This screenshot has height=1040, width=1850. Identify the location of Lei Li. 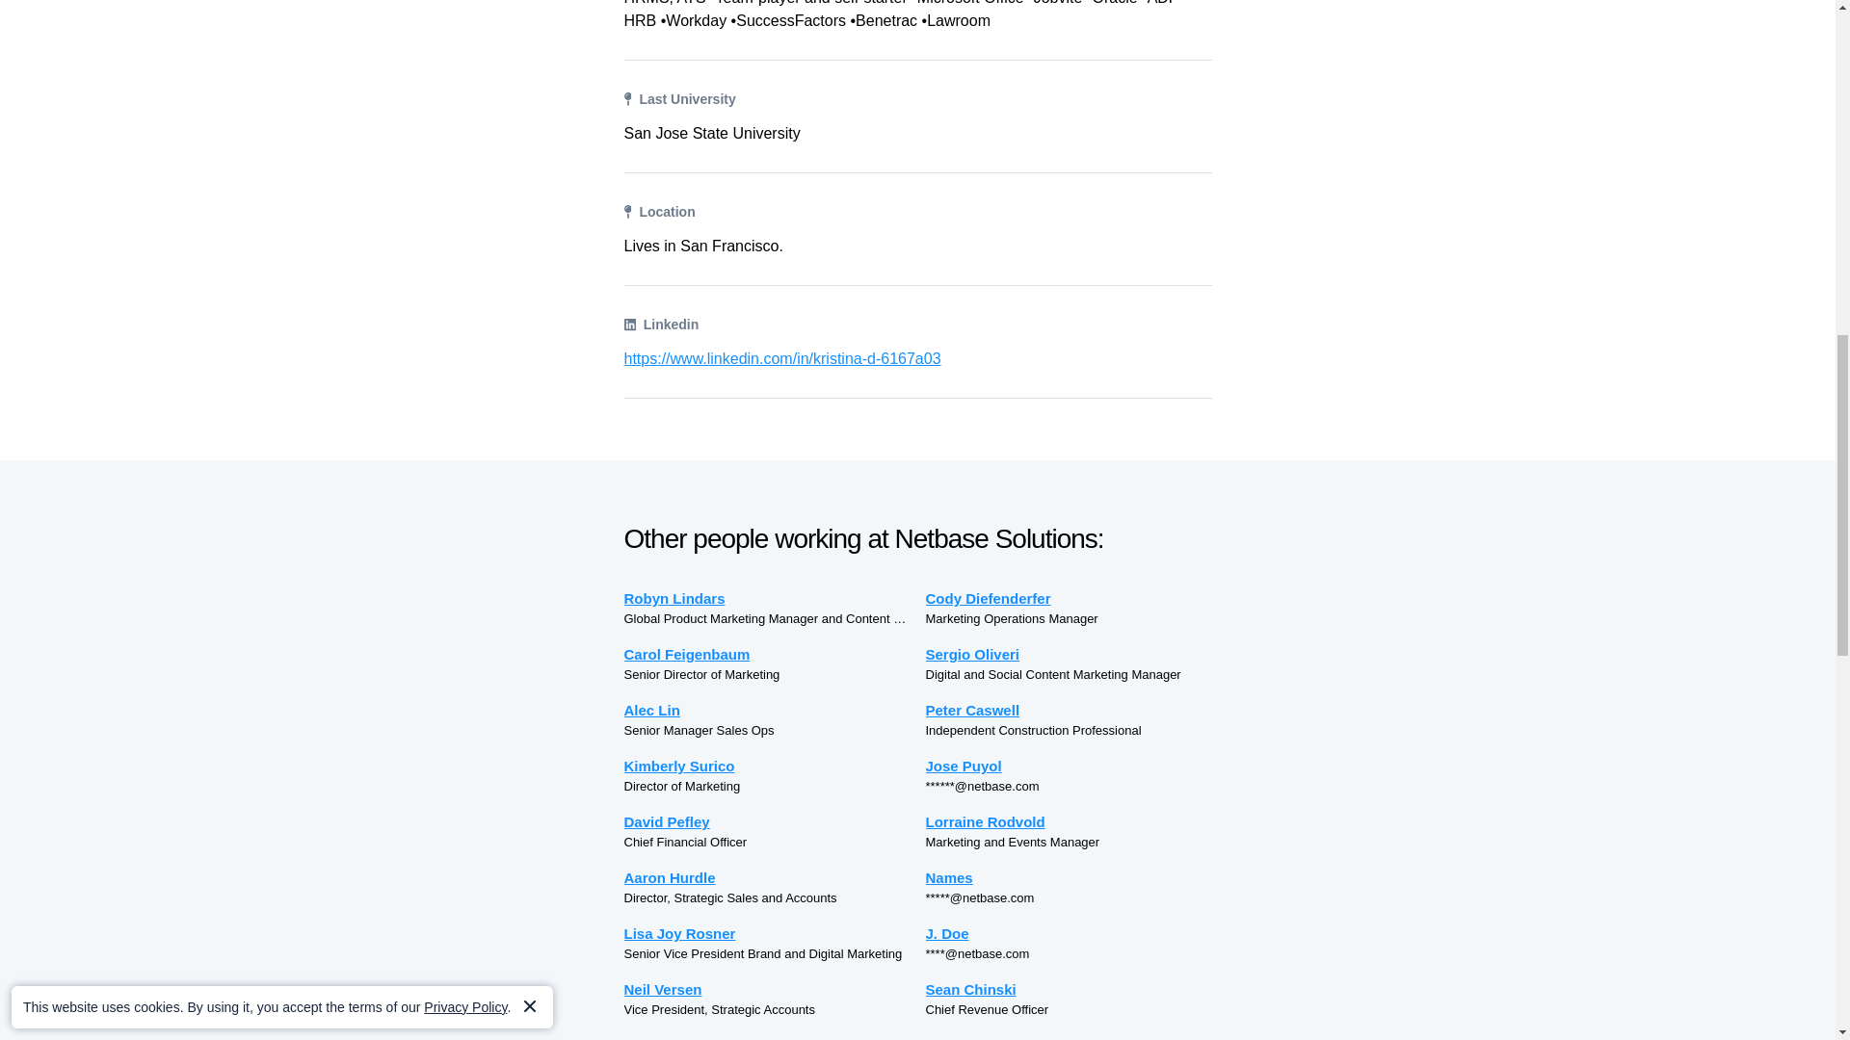
(767, 1036).